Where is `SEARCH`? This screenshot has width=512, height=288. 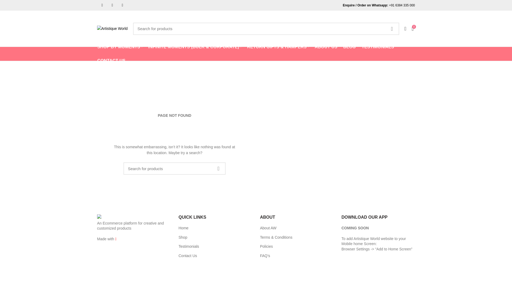 SEARCH is located at coordinates (392, 28).